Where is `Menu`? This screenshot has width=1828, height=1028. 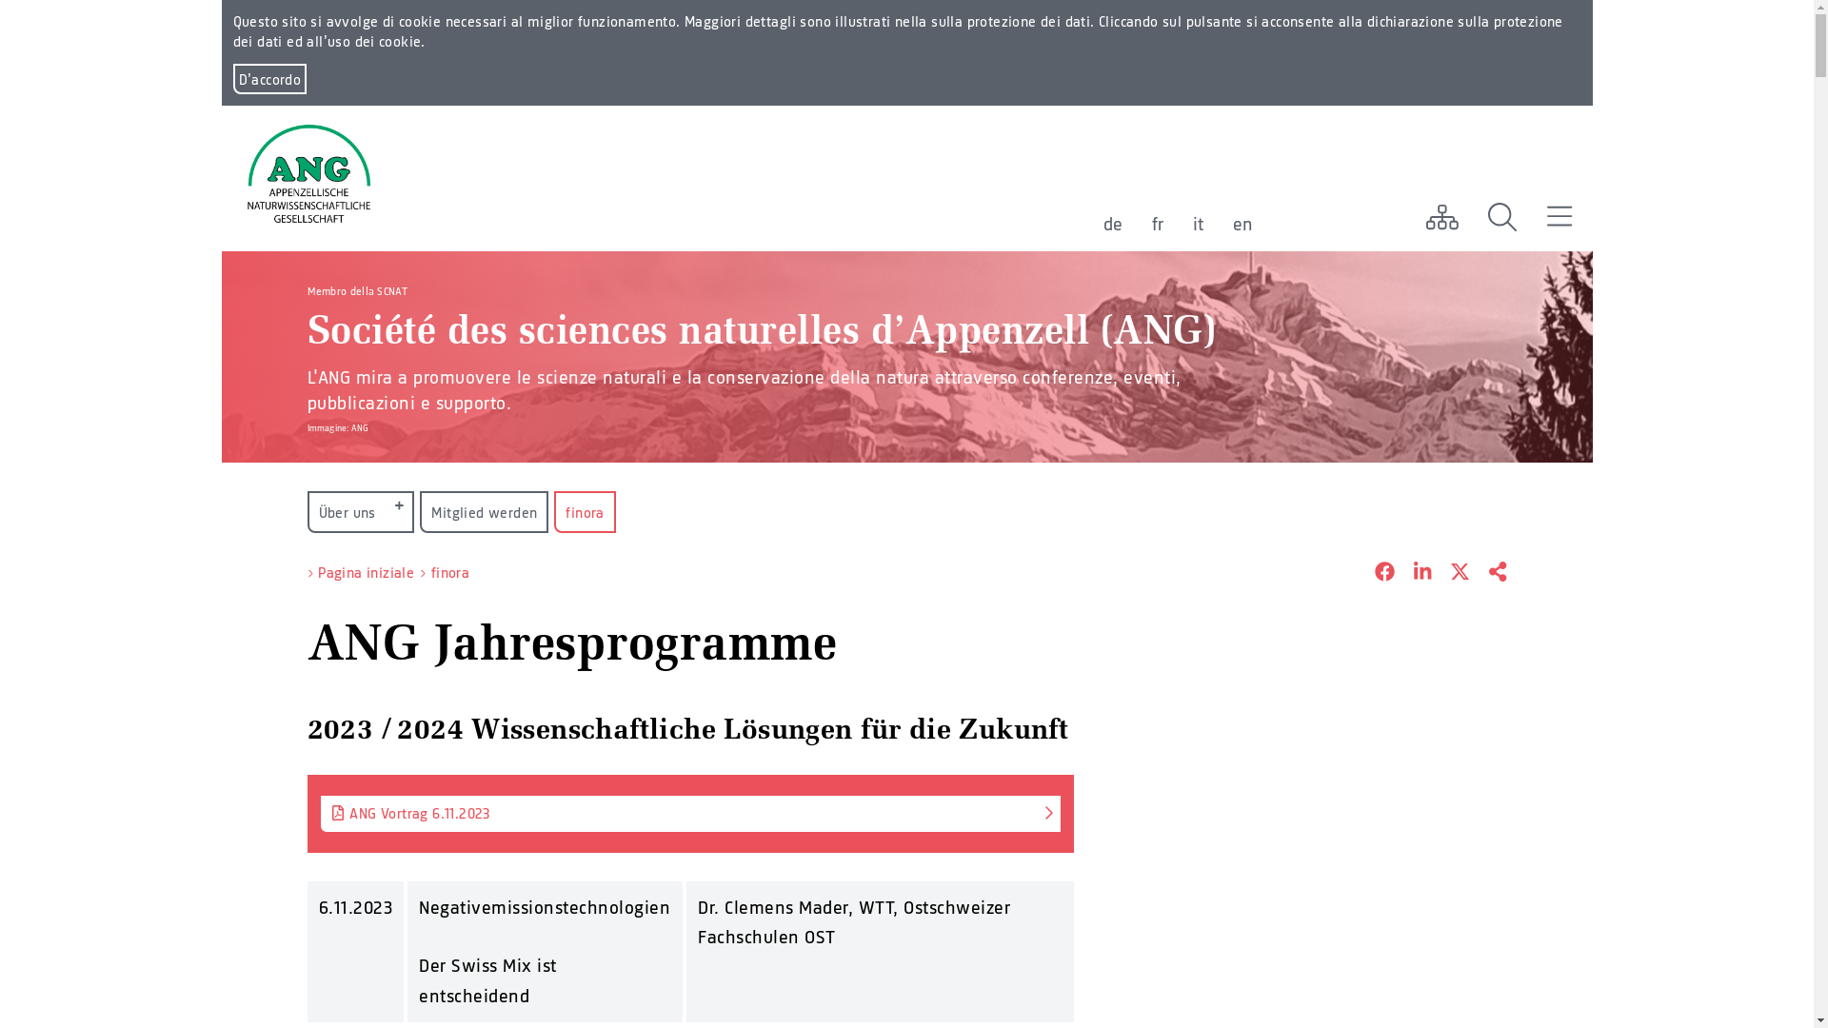
Menu is located at coordinates (1560, 217).